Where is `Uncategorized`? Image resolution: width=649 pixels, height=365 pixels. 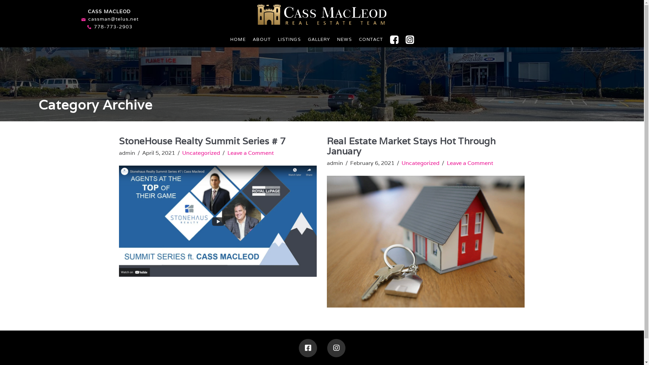 Uncategorized is located at coordinates (420, 163).